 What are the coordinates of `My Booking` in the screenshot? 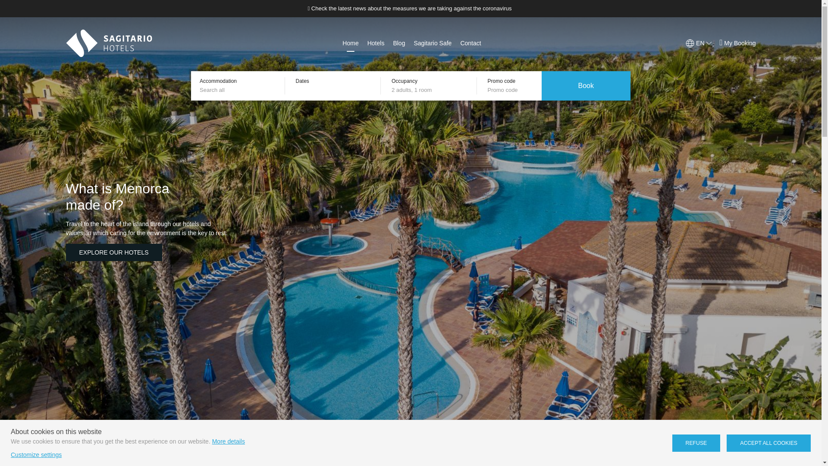 It's located at (737, 43).